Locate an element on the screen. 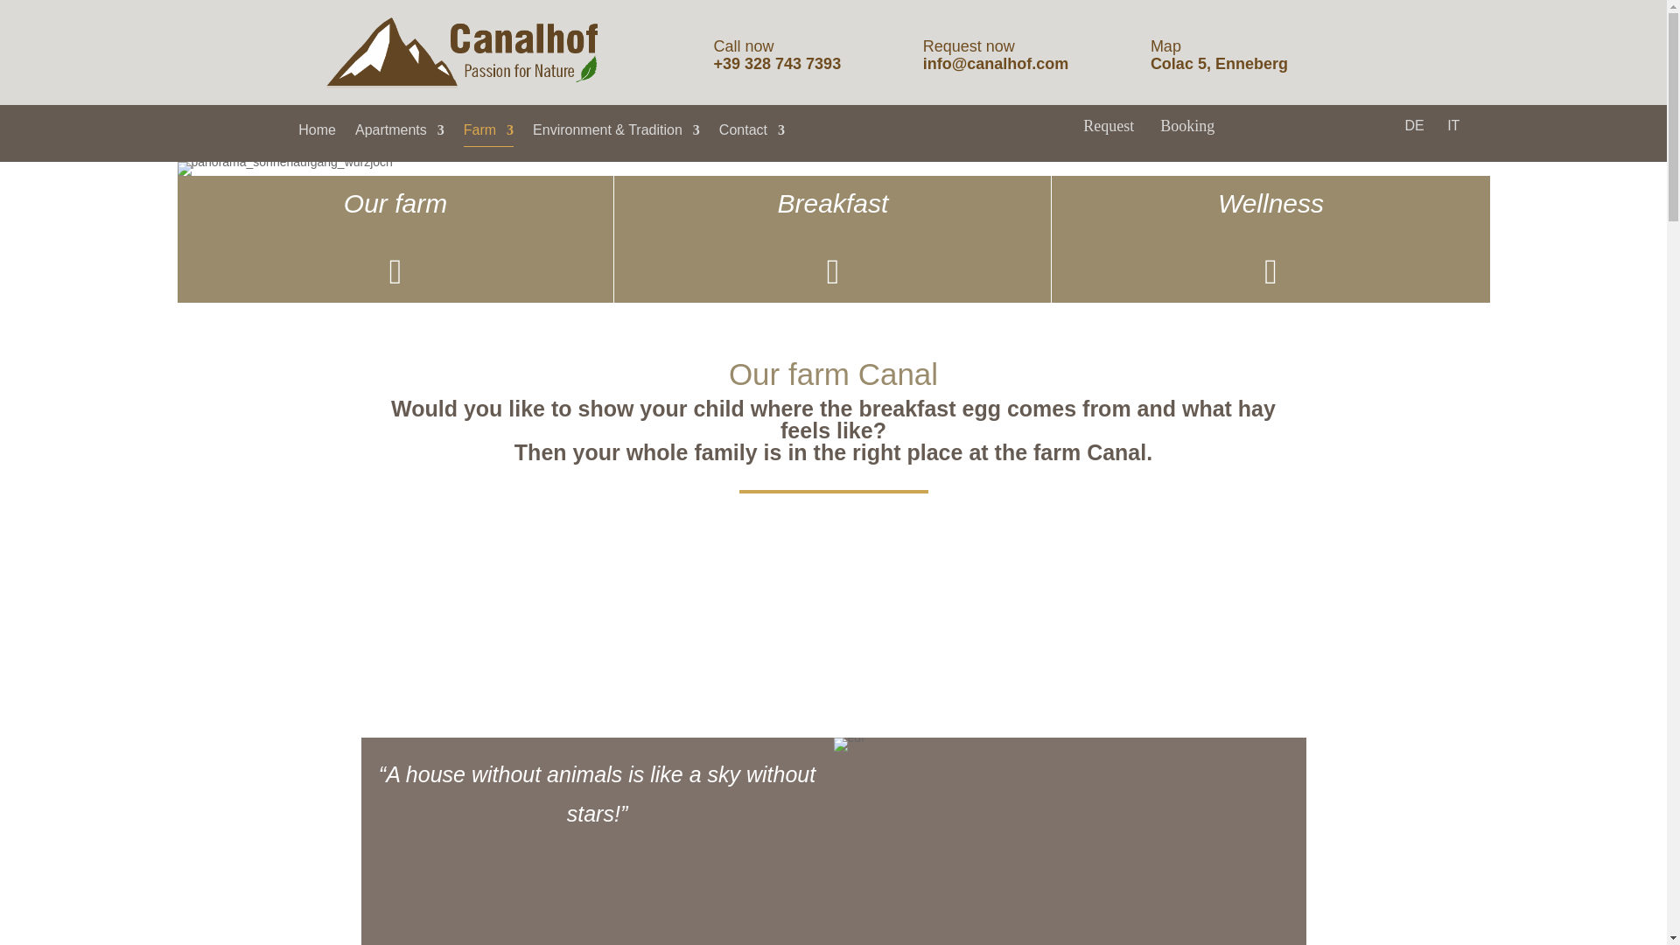 The height and width of the screenshot is (945, 1680). Contact is located at coordinates (751, 134).